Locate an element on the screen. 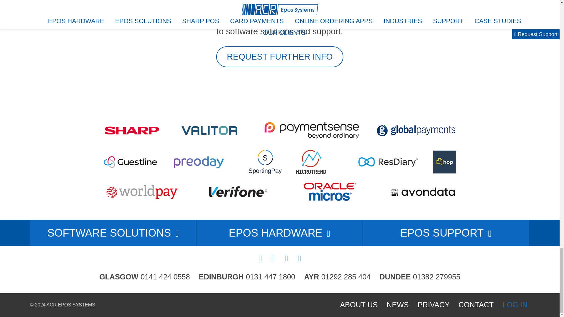  EPOS SUPPORT is located at coordinates (446, 233).